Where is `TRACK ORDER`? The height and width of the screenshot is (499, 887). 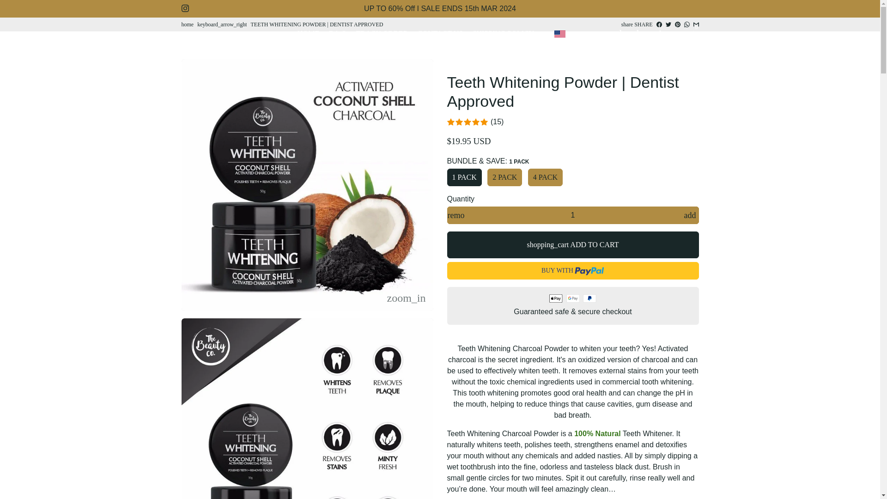 TRACK ORDER is located at coordinates (382, 33).